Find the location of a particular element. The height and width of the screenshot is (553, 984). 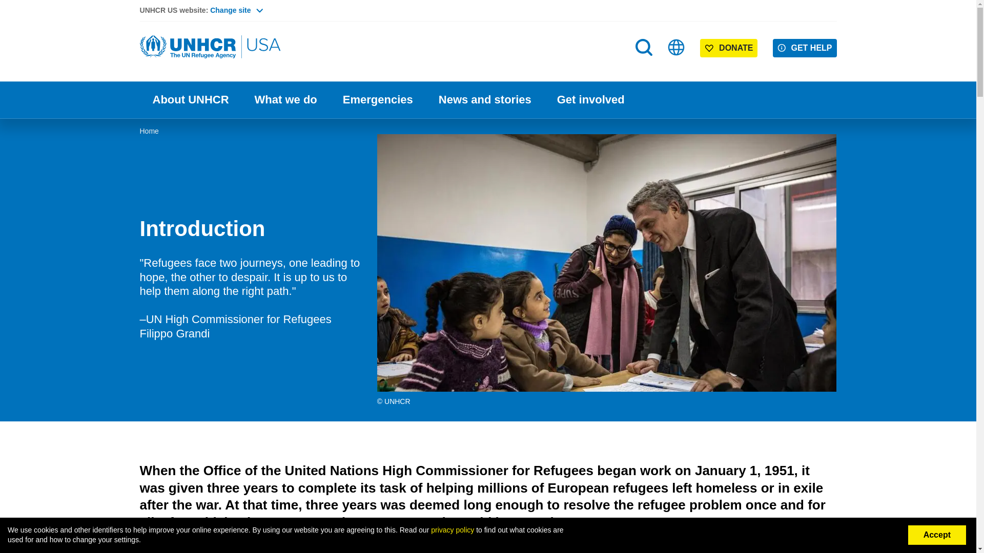

Search is located at coordinates (645, 68).